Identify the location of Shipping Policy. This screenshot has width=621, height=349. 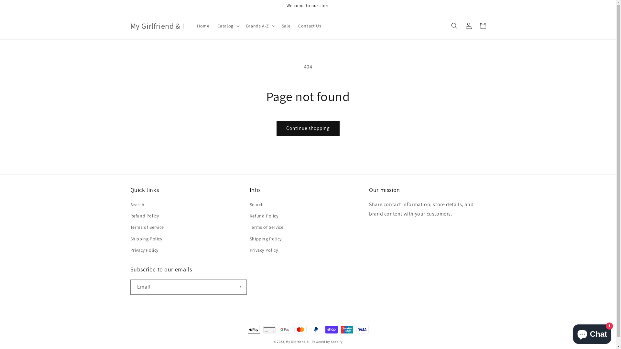
(146, 239).